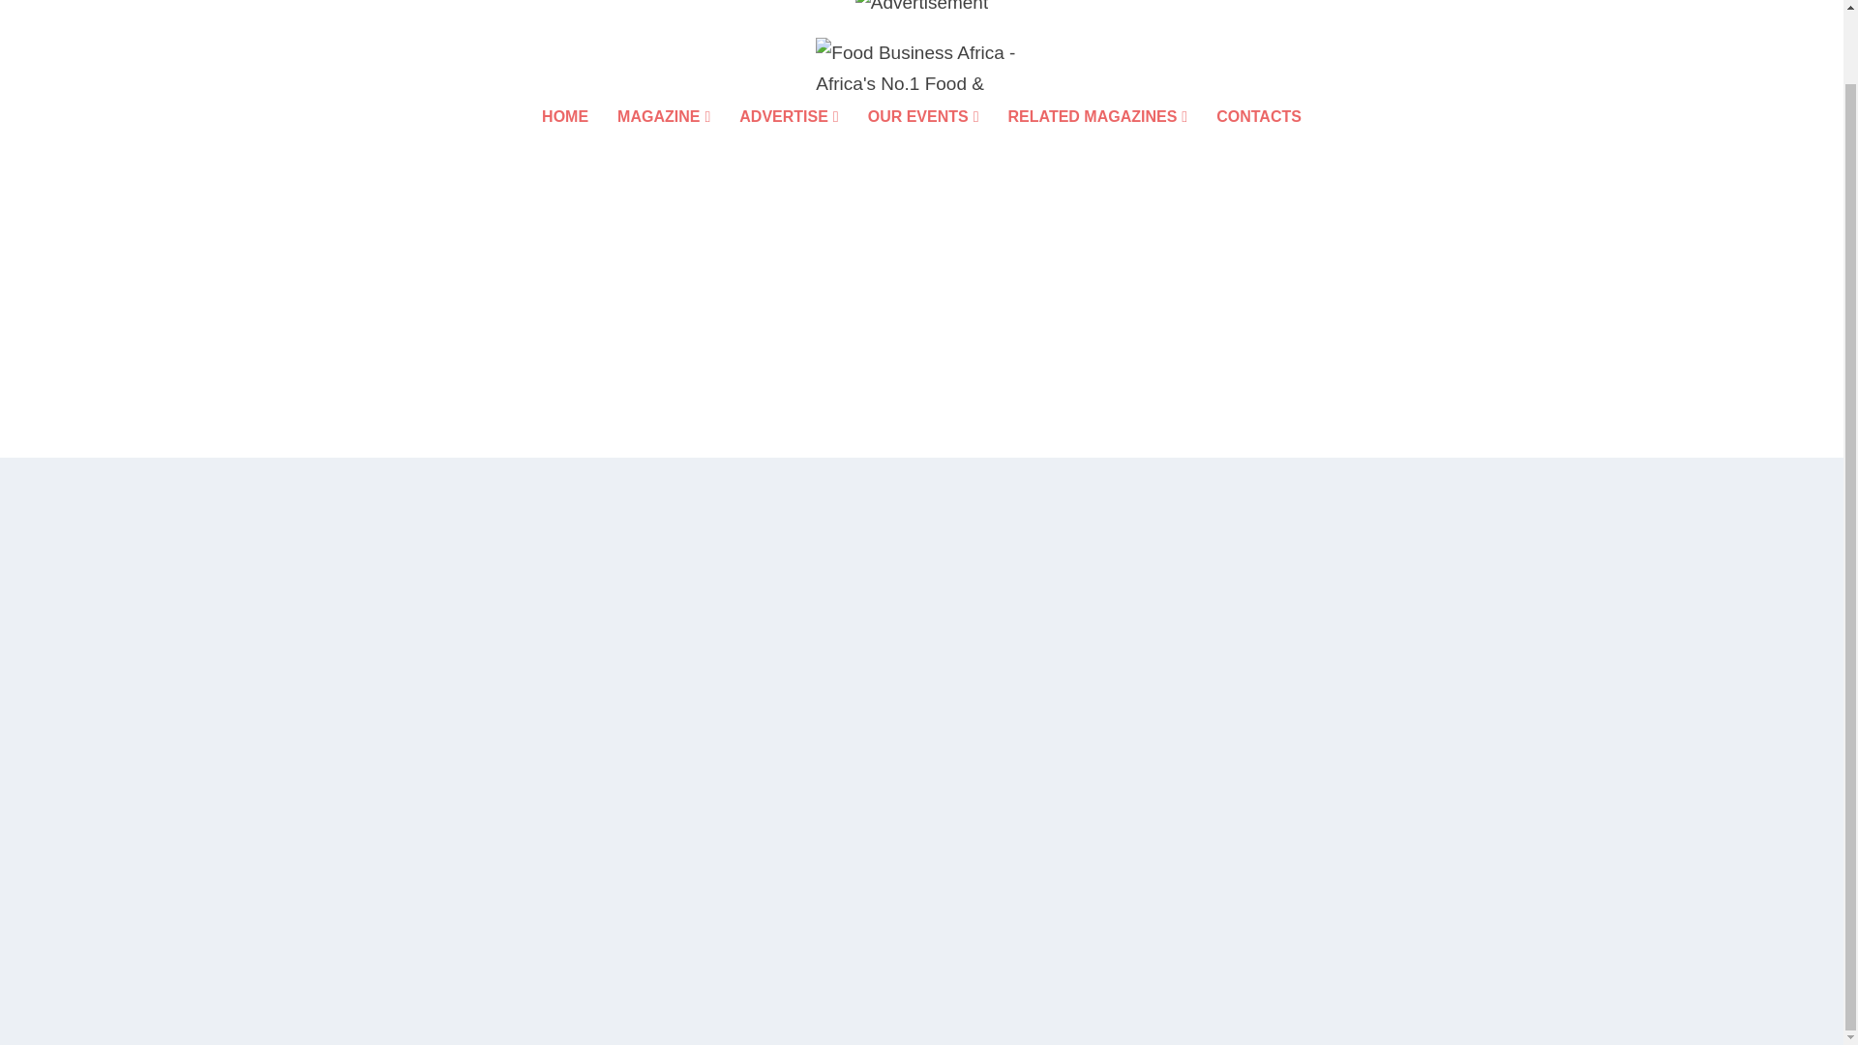 This screenshot has height=1045, width=1858. Describe the element at coordinates (1098, 143) in the screenshot. I see `RELATED MAGAZINES` at that location.